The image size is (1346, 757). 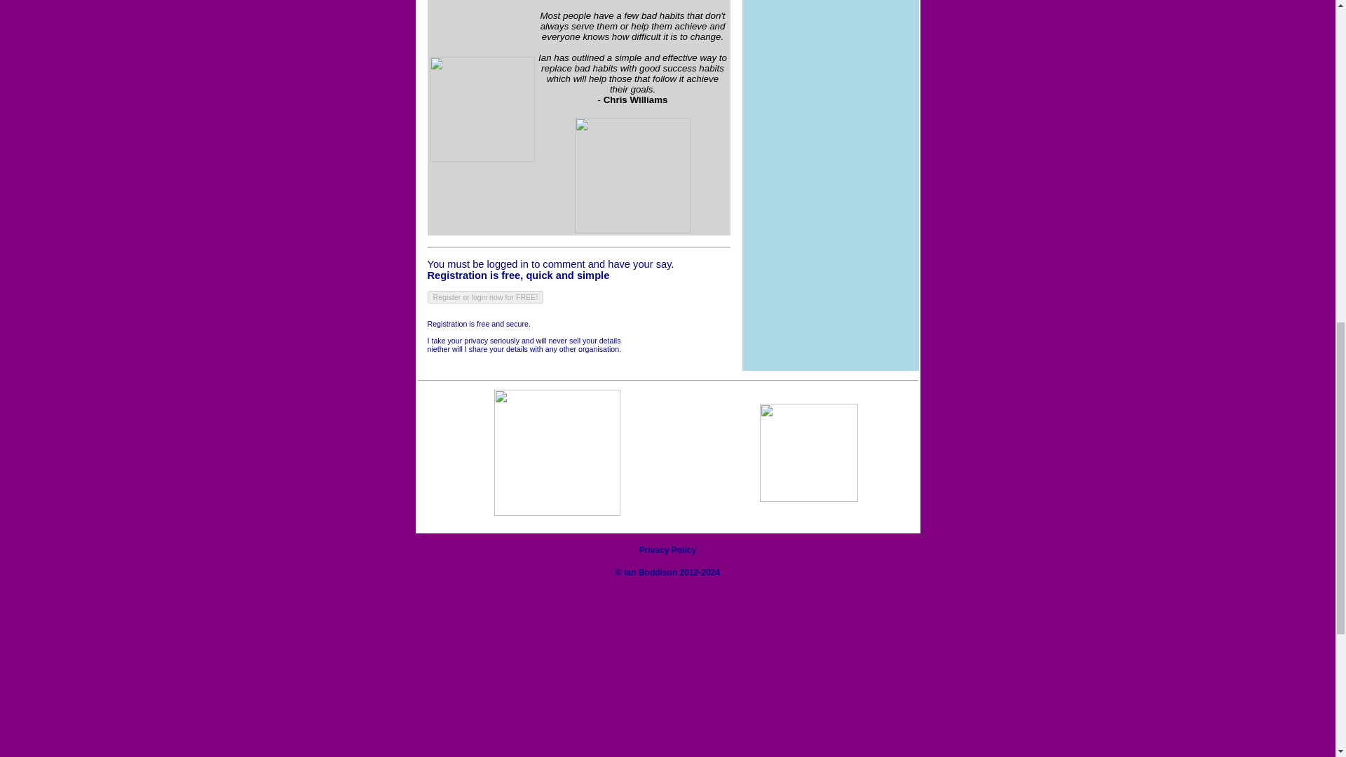 What do you see at coordinates (485, 297) in the screenshot?
I see `Register or login now for FREE!` at bounding box center [485, 297].